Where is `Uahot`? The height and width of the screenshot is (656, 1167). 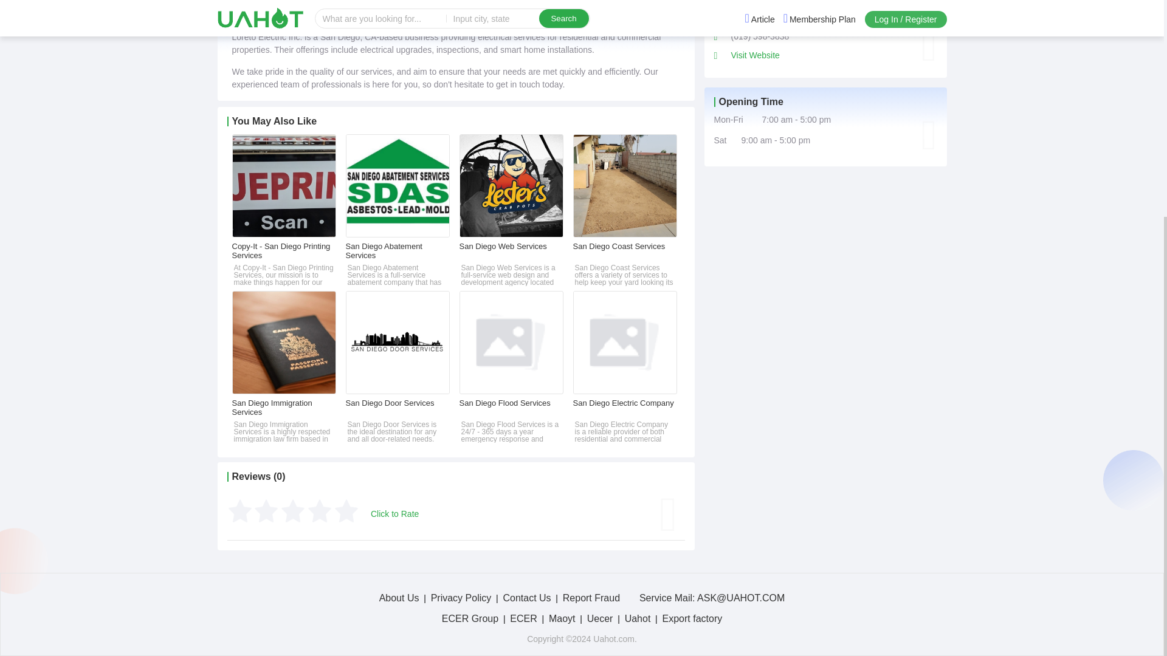
Uahot is located at coordinates (638, 618).